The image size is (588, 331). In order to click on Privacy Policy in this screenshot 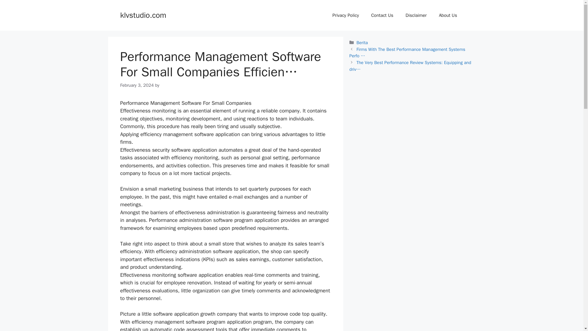, I will do `click(345, 15)`.